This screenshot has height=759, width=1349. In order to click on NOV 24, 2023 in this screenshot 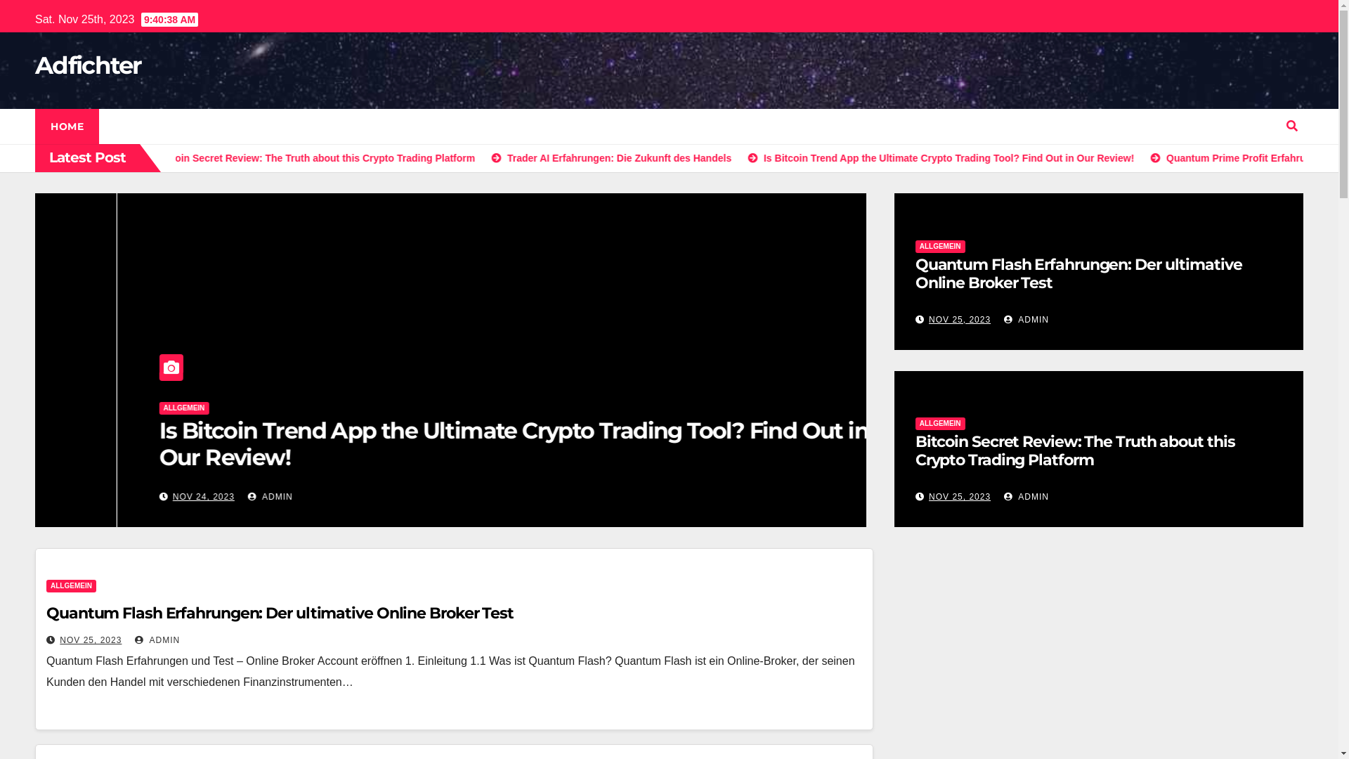, I will do `click(184, 497)`.